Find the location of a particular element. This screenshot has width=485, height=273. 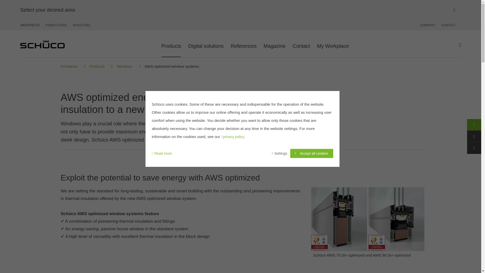

INVESTORS is located at coordinates (80, 25).